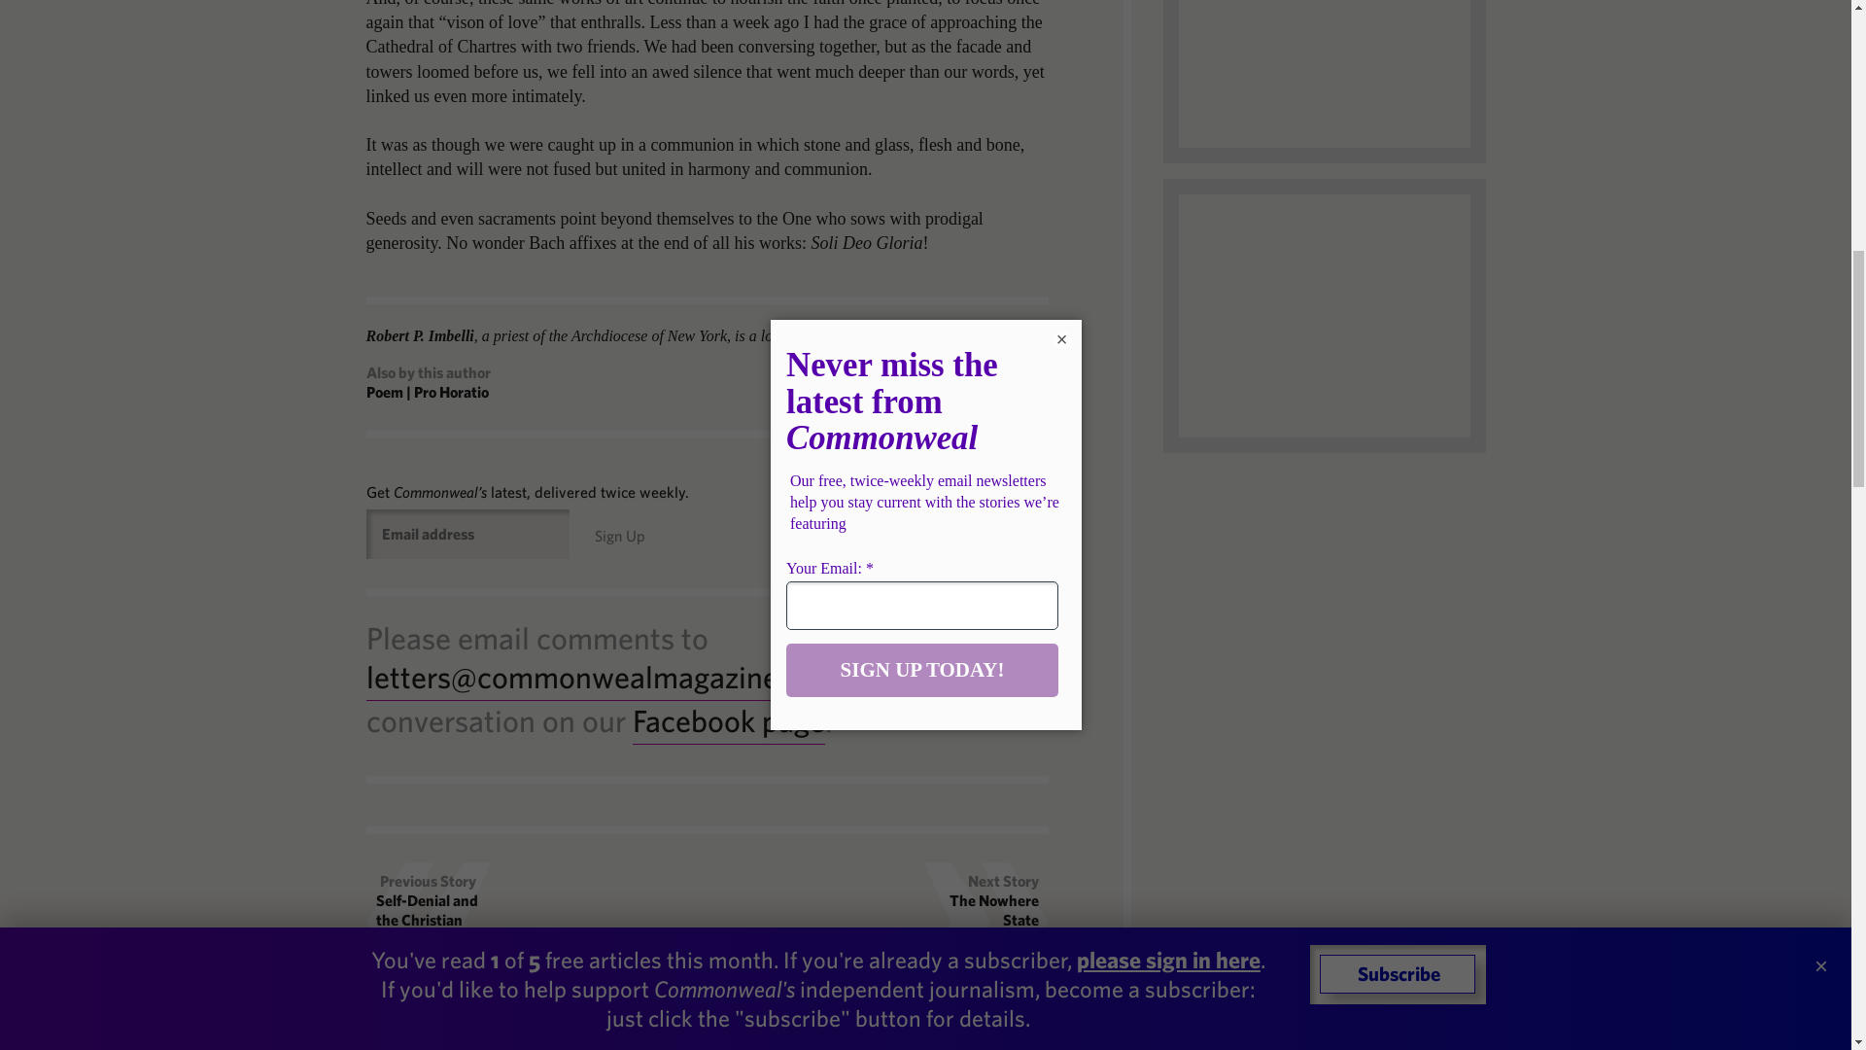 The width and height of the screenshot is (1866, 1050). I want to click on 3rd party ad content, so click(1324, 74).